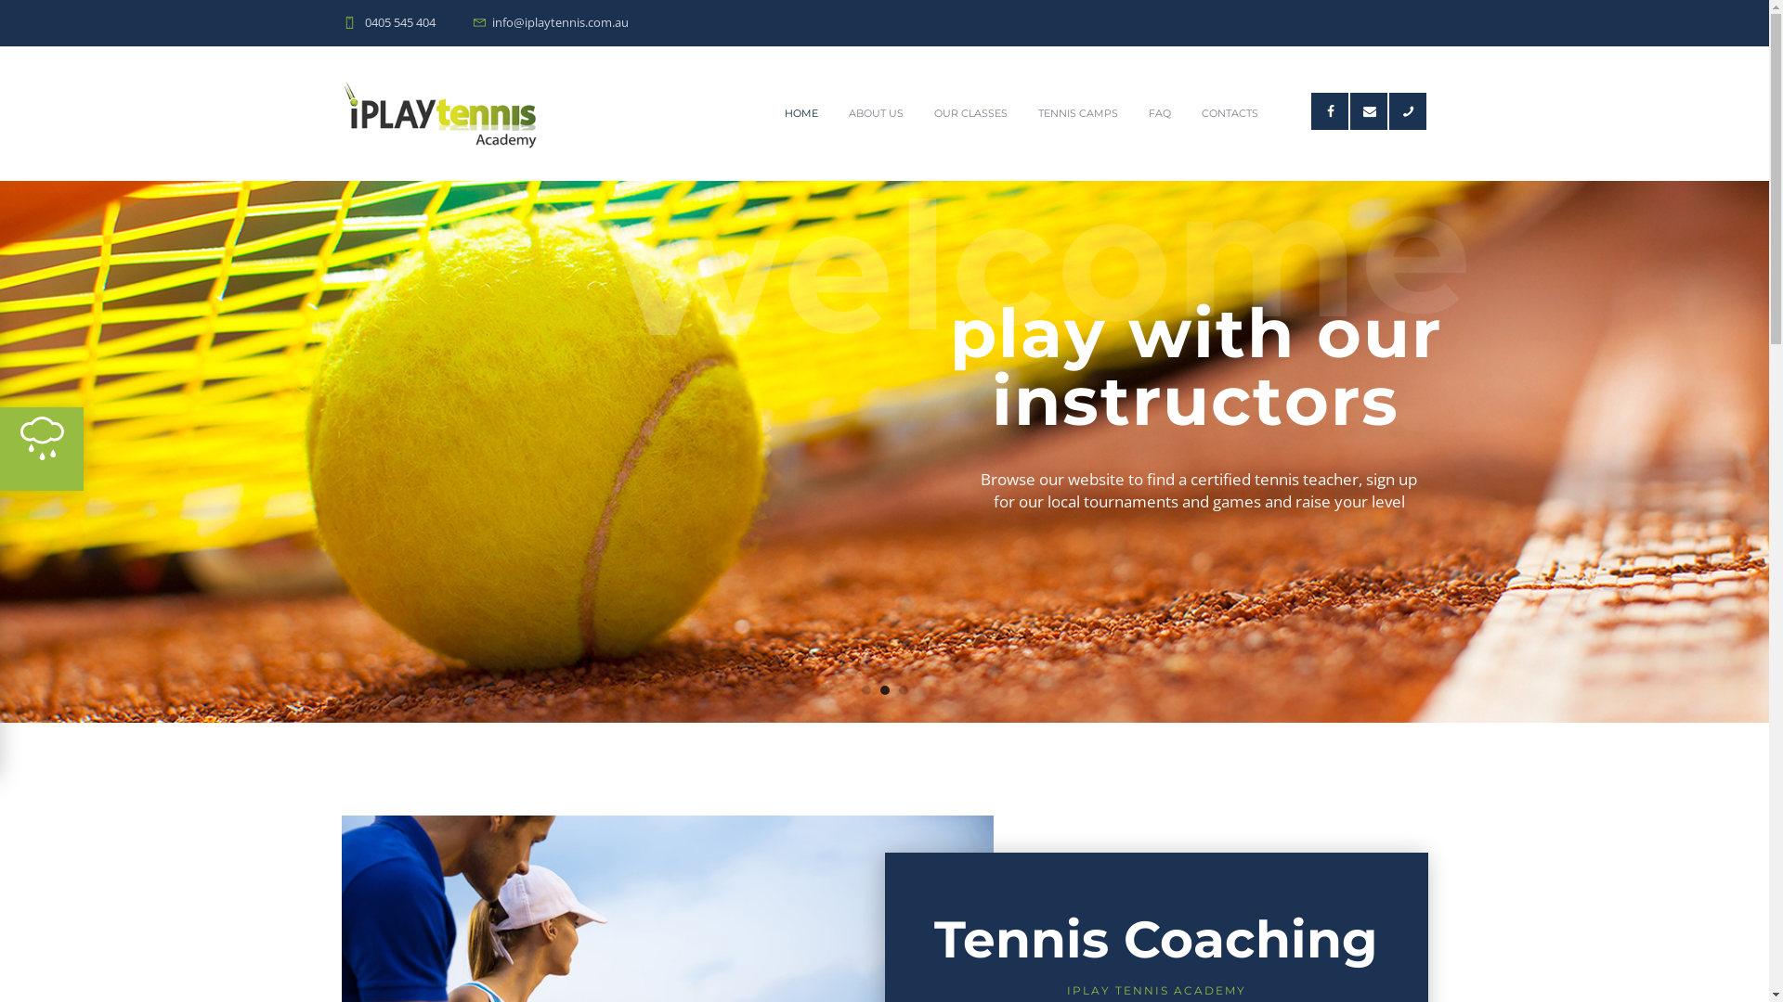 The height and width of the screenshot is (1002, 1783). What do you see at coordinates (1230, 113) in the screenshot?
I see `CONTACTS` at bounding box center [1230, 113].